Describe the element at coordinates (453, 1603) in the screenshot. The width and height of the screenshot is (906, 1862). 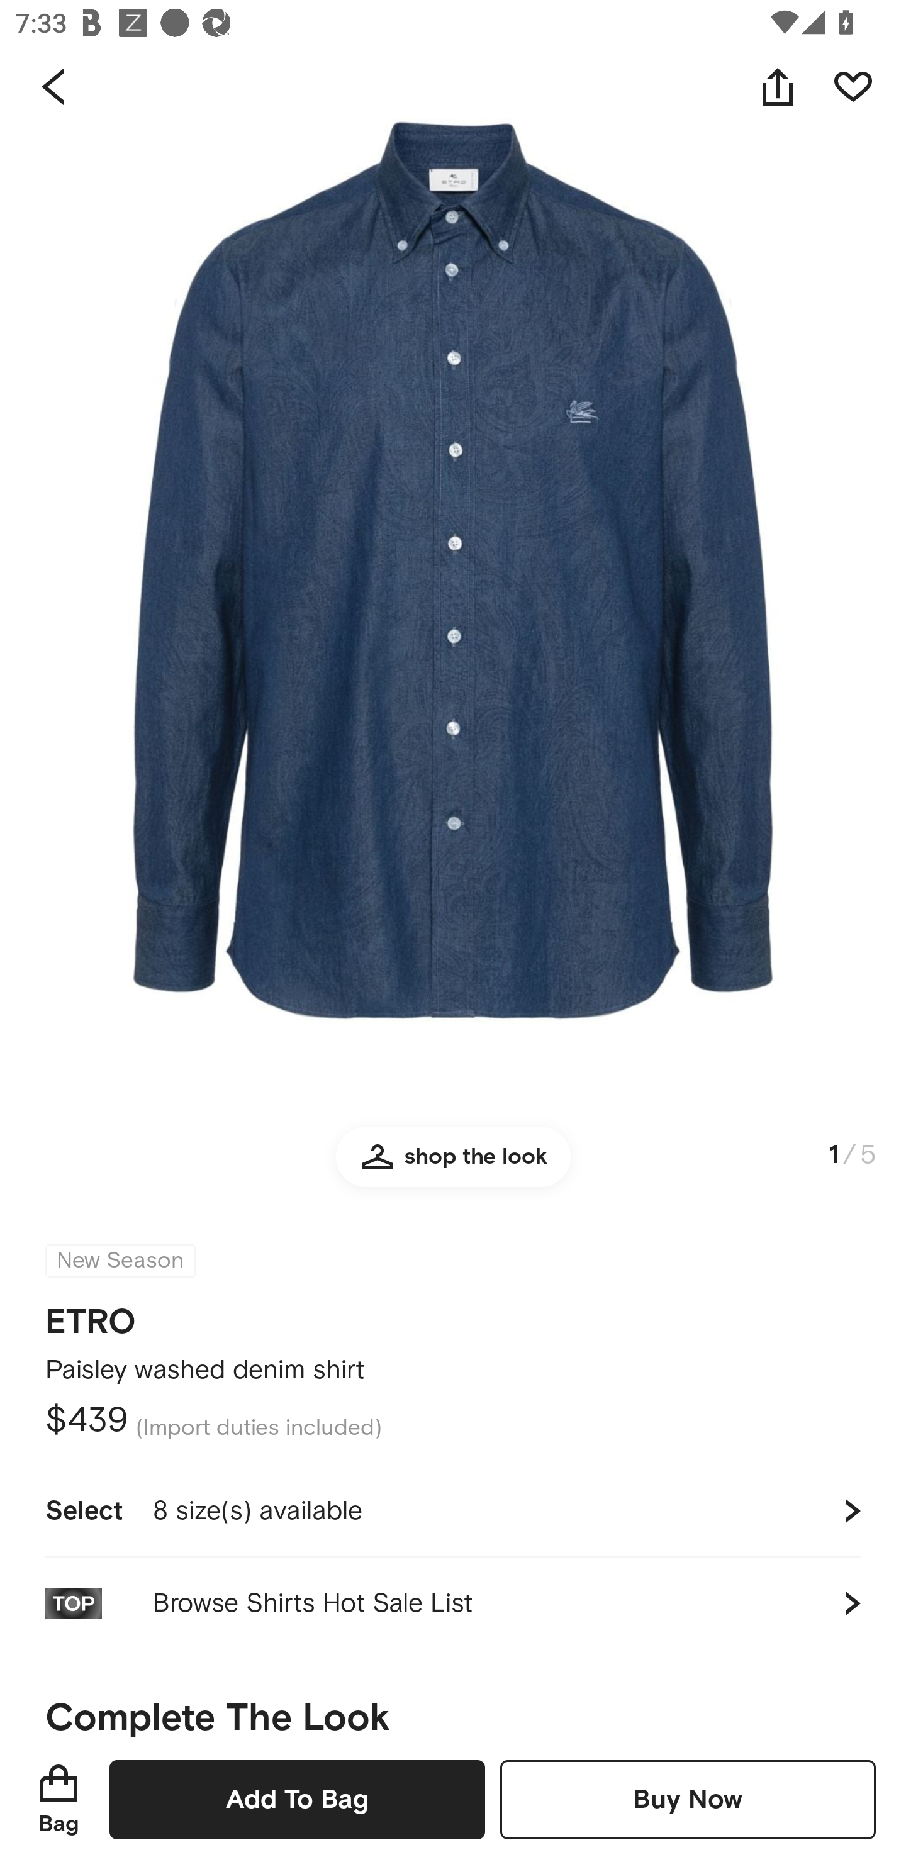
I see `Browse Shirts Hot Sale List` at that location.